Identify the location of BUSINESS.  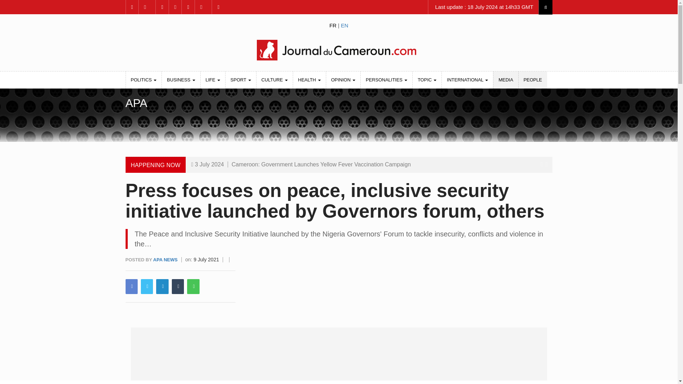
(181, 80).